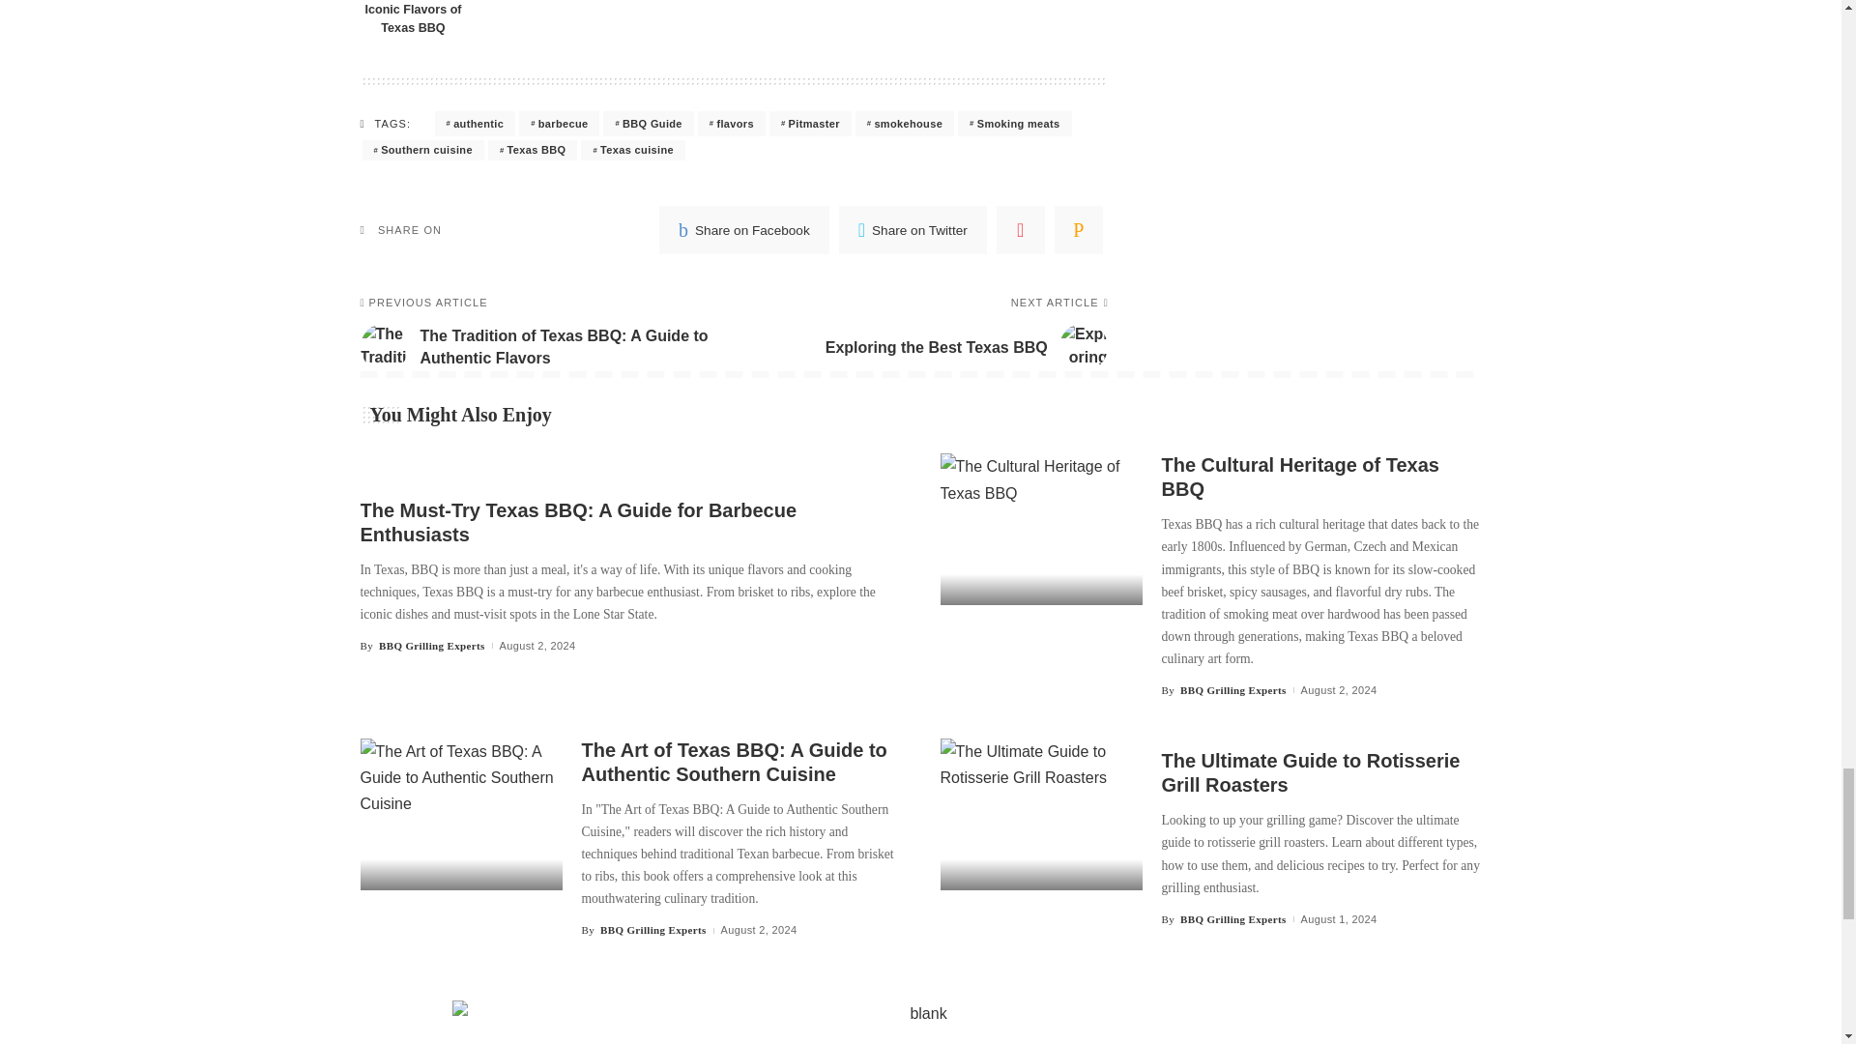  I want to click on Pitmaster, so click(810, 124).